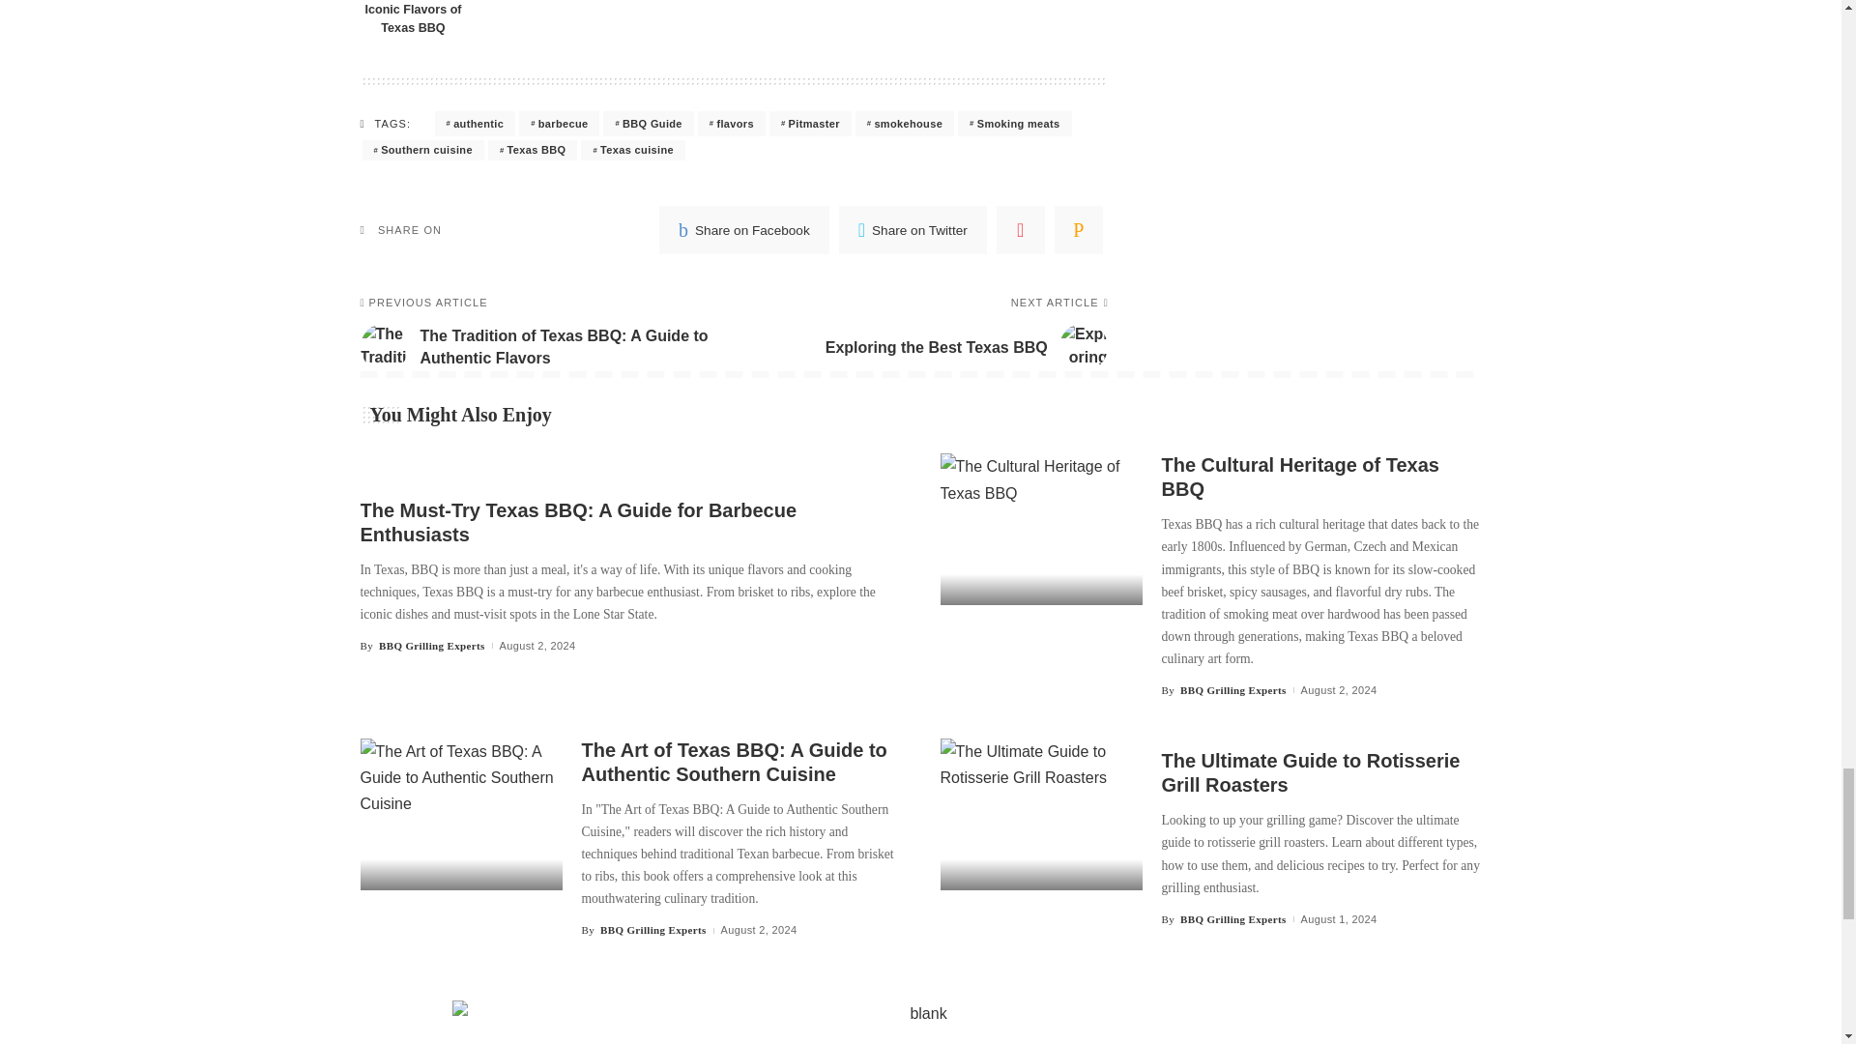  I want to click on Pitmaster, so click(810, 124).